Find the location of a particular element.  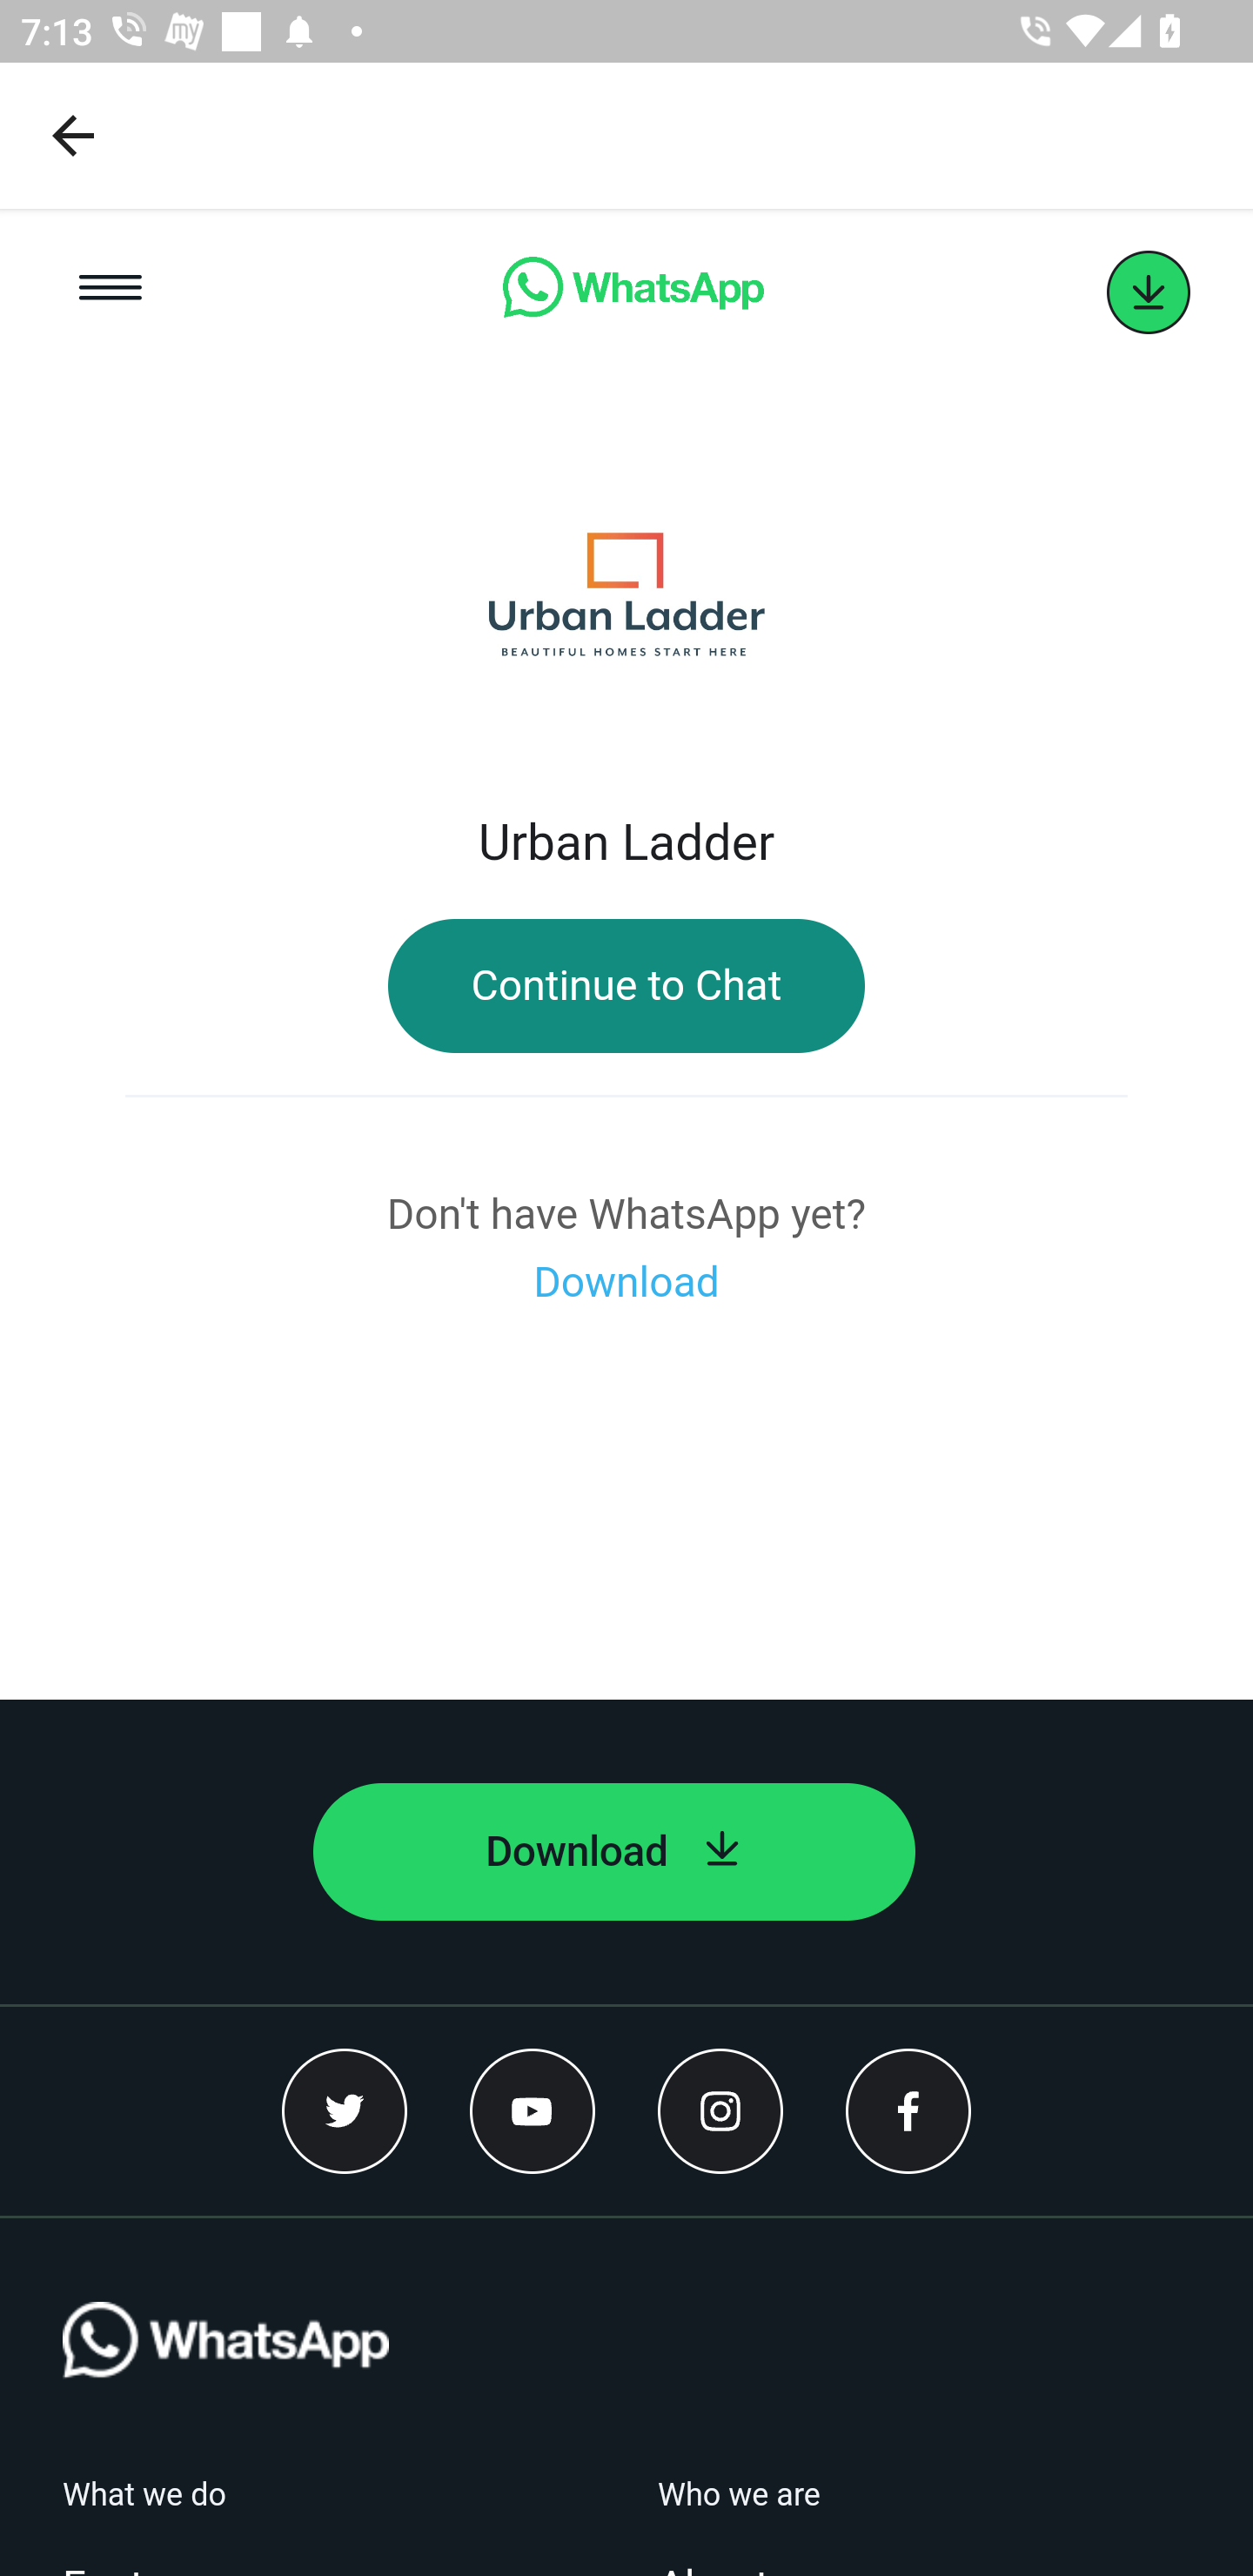

Twitter is located at coordinates (345, 2111).